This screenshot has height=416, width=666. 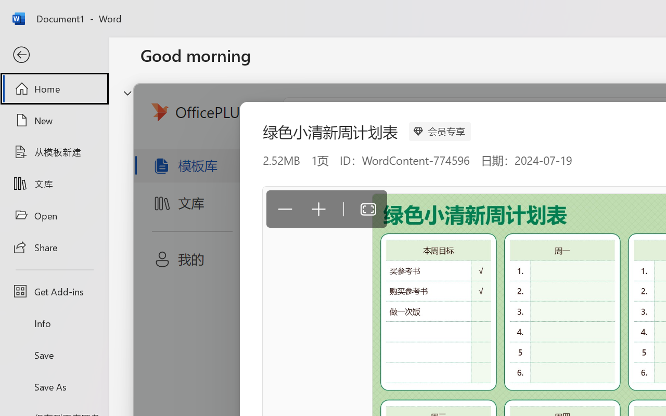 I want to click on Hide or show region, so click(x=127, y=93).